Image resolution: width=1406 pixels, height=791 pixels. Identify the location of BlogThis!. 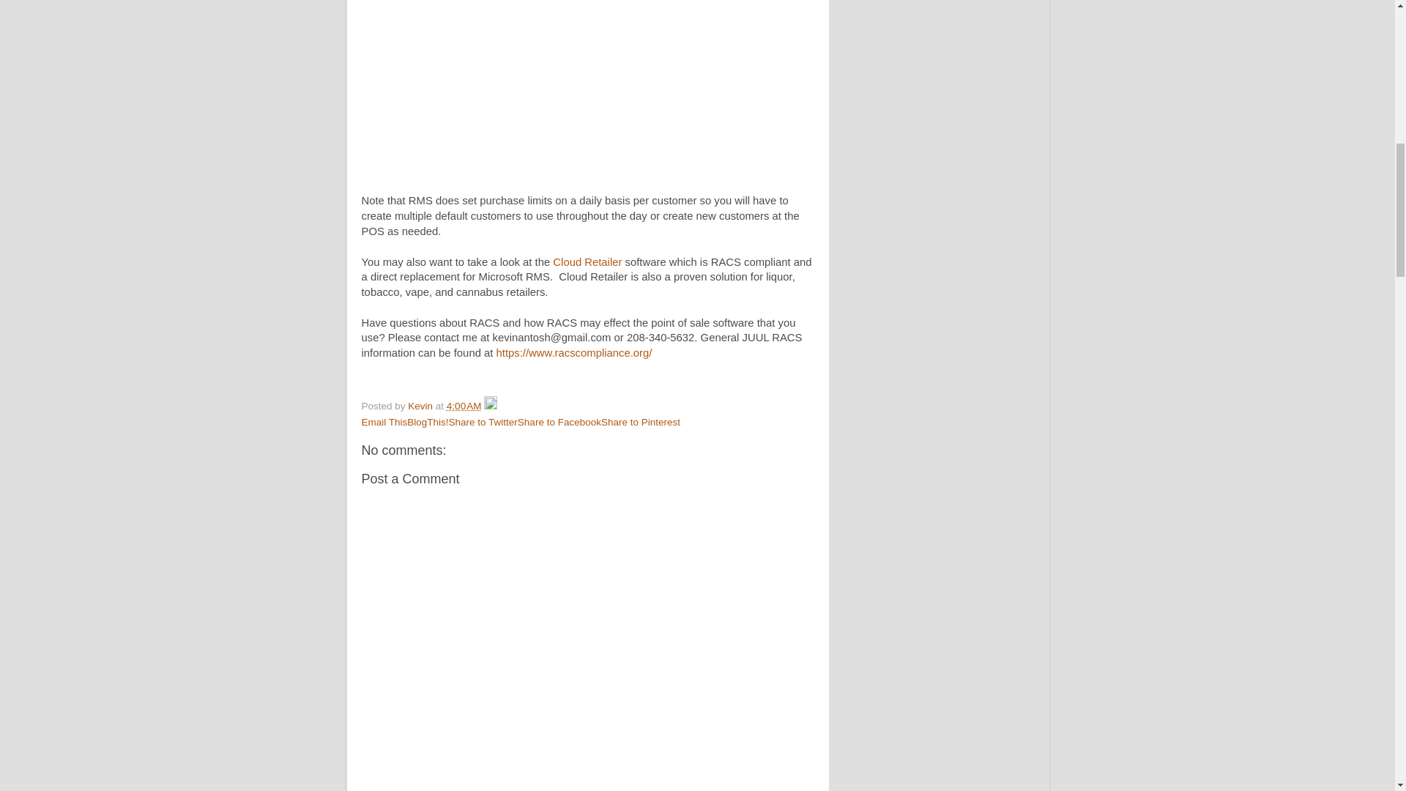
(428, 422).